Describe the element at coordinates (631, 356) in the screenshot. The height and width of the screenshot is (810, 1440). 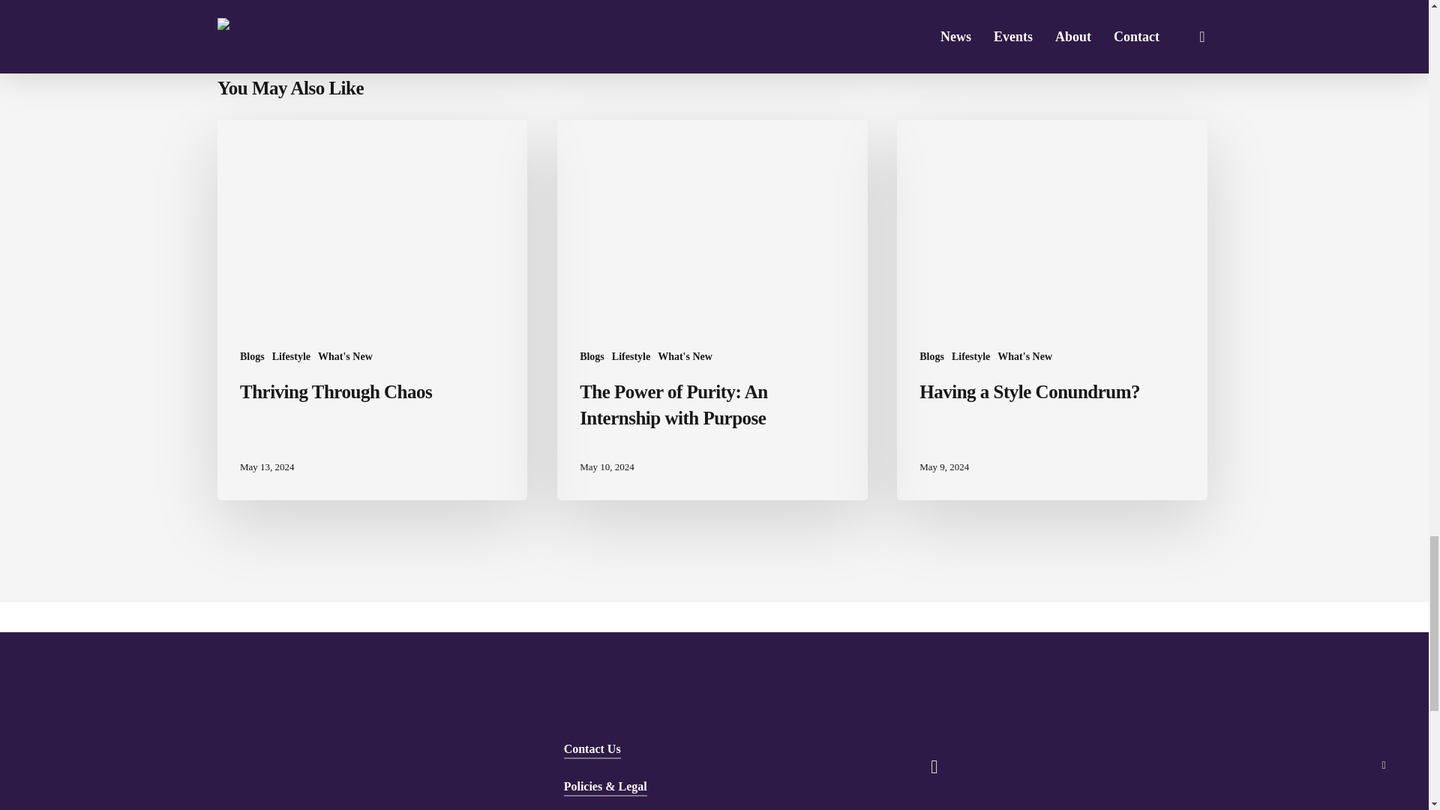
I see `Lifestyle` at that location.